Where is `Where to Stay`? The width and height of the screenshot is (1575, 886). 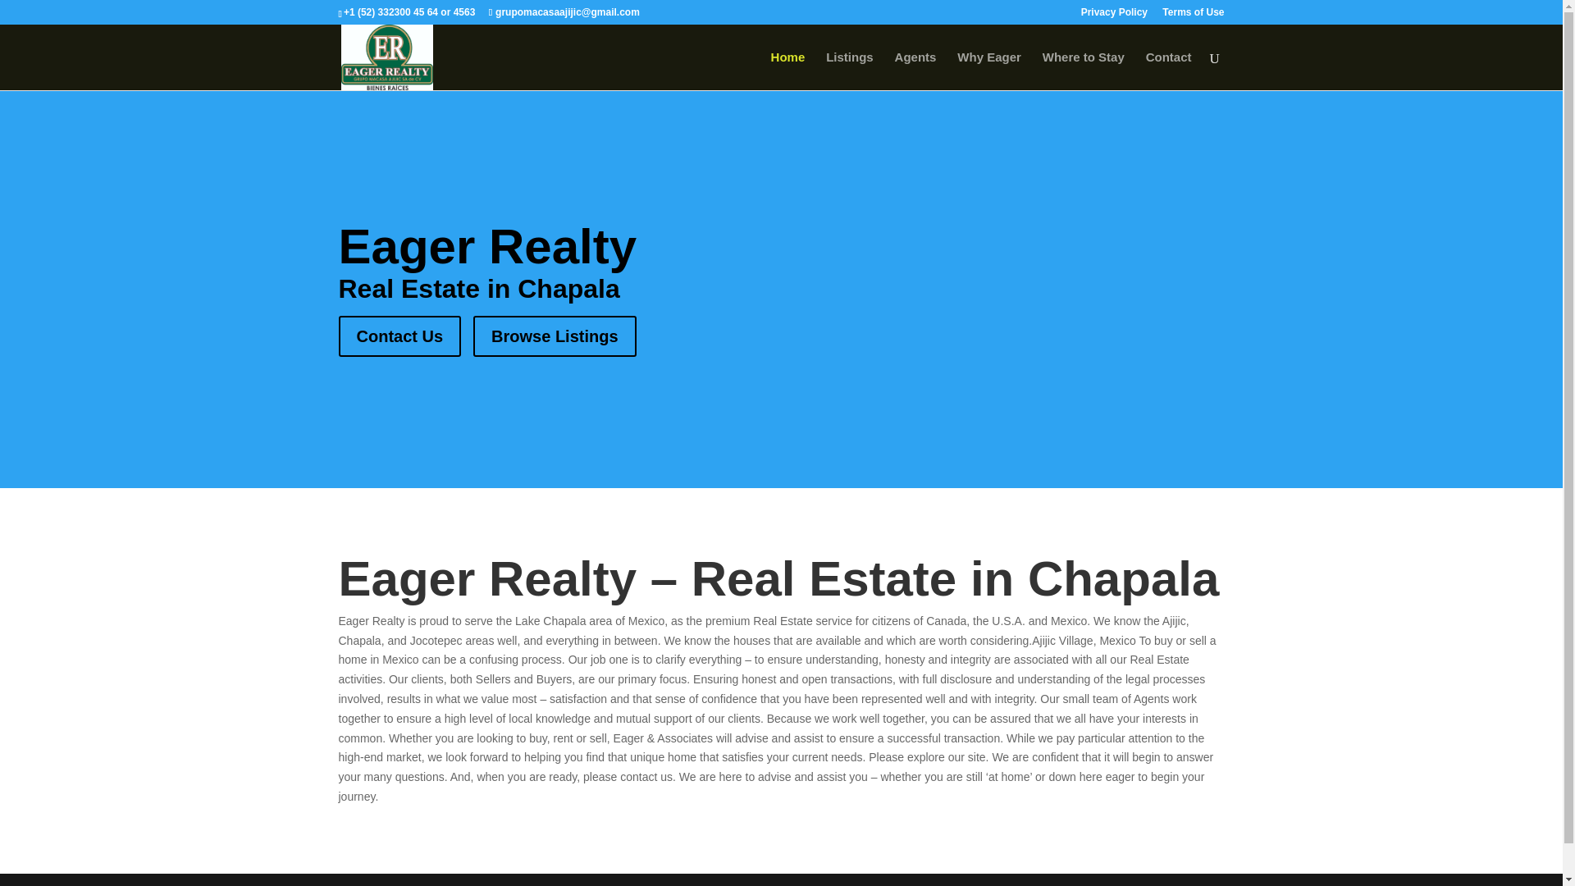
Where to Stay is located at coordinates (1083, 71).